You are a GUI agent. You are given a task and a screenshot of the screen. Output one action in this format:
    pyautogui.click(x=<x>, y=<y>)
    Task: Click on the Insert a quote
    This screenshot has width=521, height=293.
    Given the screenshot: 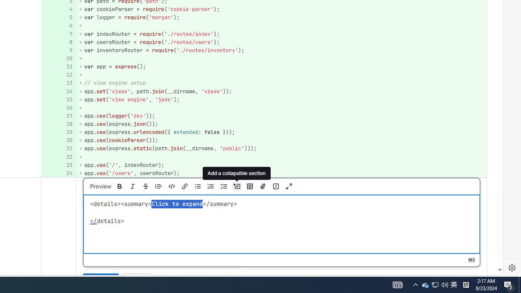 What is the action you would take?
    pyautogui.click(x=158, y=186)
    